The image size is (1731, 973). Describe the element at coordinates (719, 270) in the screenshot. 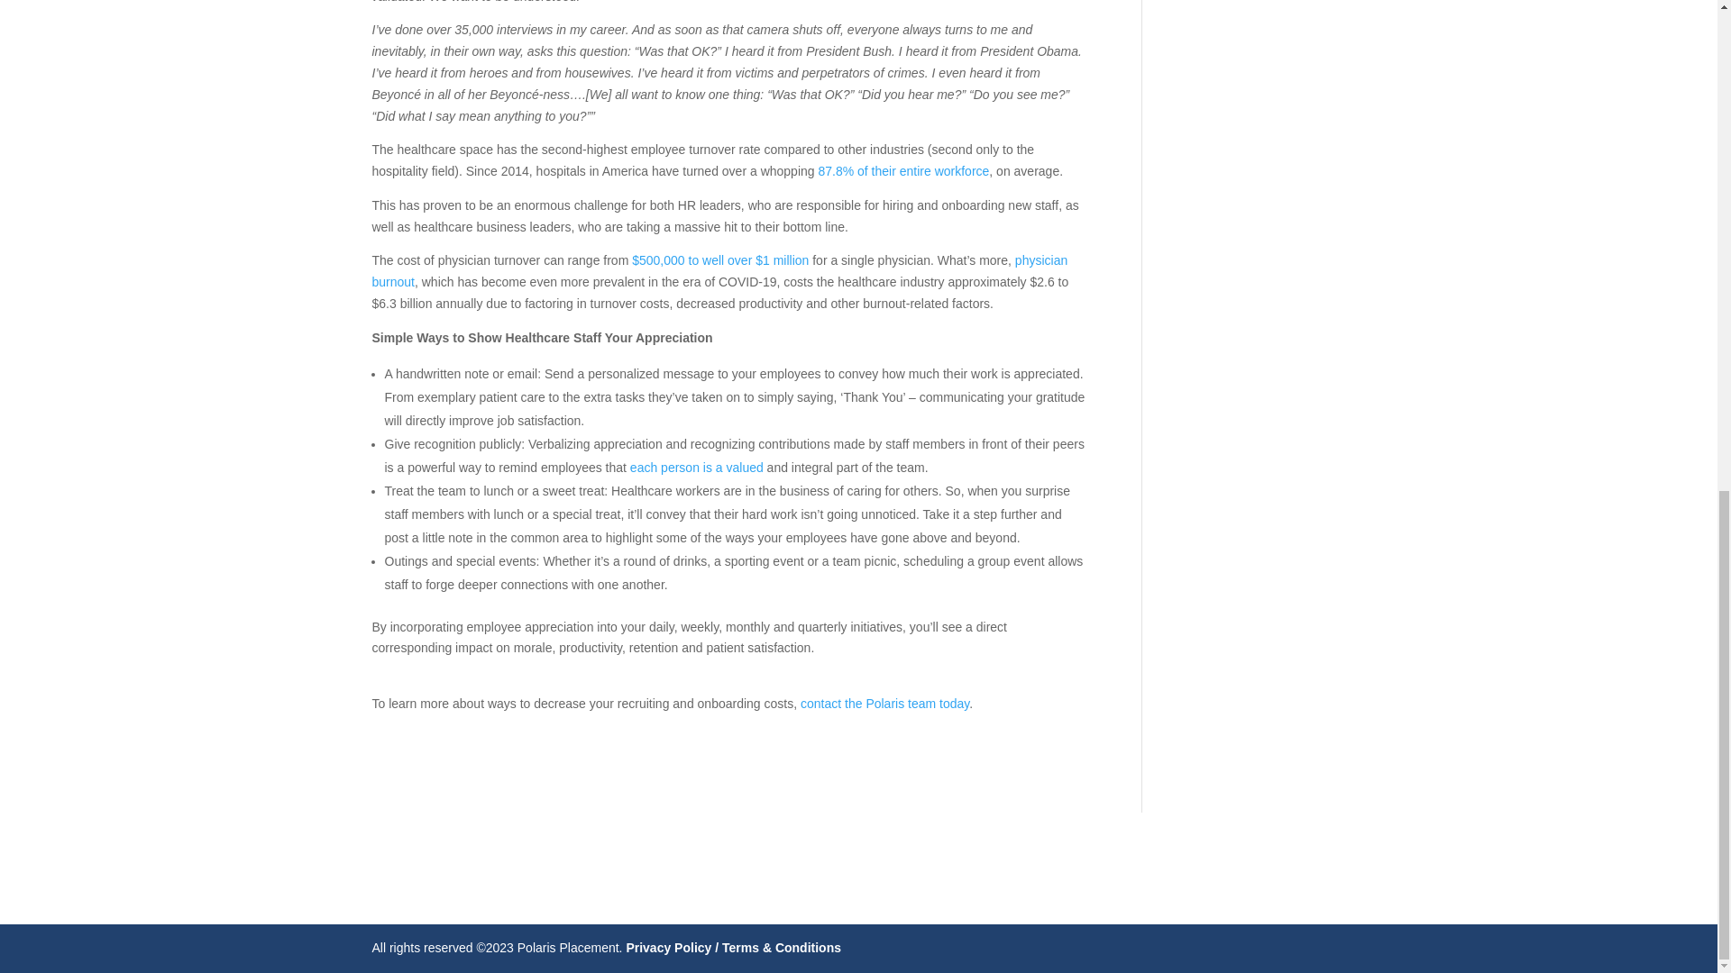

I see `physician burnout` at that location.